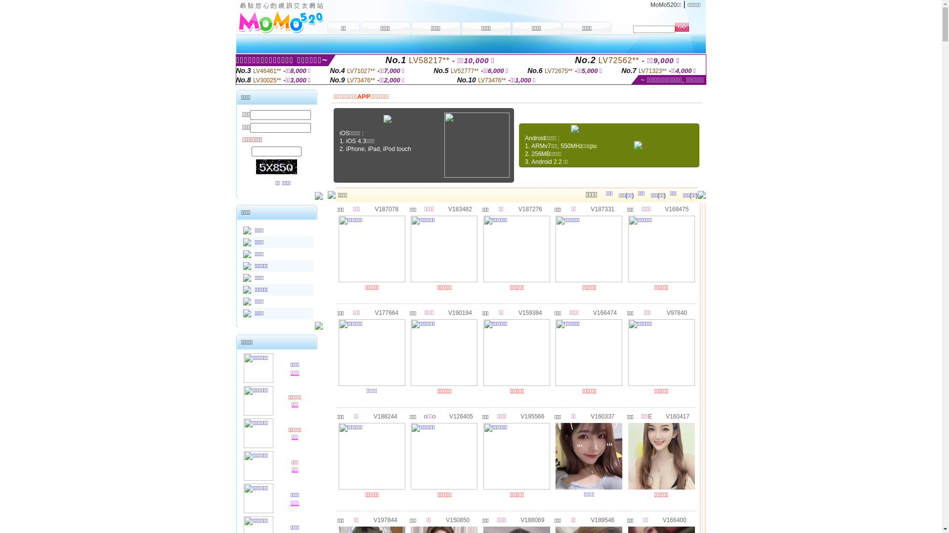 The image size is (949, 533). What do you see at coordinates (386, 416) in the screenshot?
I see `V188244` at bounding box center [386, 416].